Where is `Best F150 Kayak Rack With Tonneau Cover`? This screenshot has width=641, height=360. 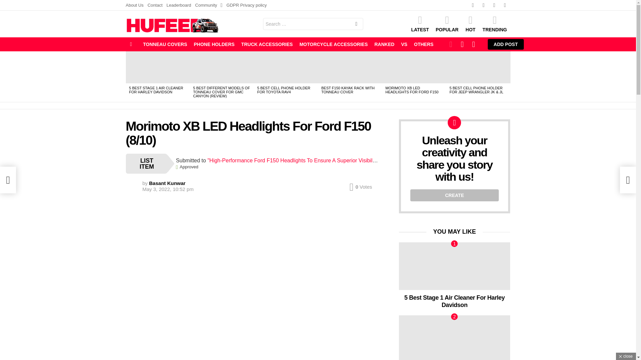 Best F150 Kayak Rack With Tonneau Cover is located at coordinates (350, 67).